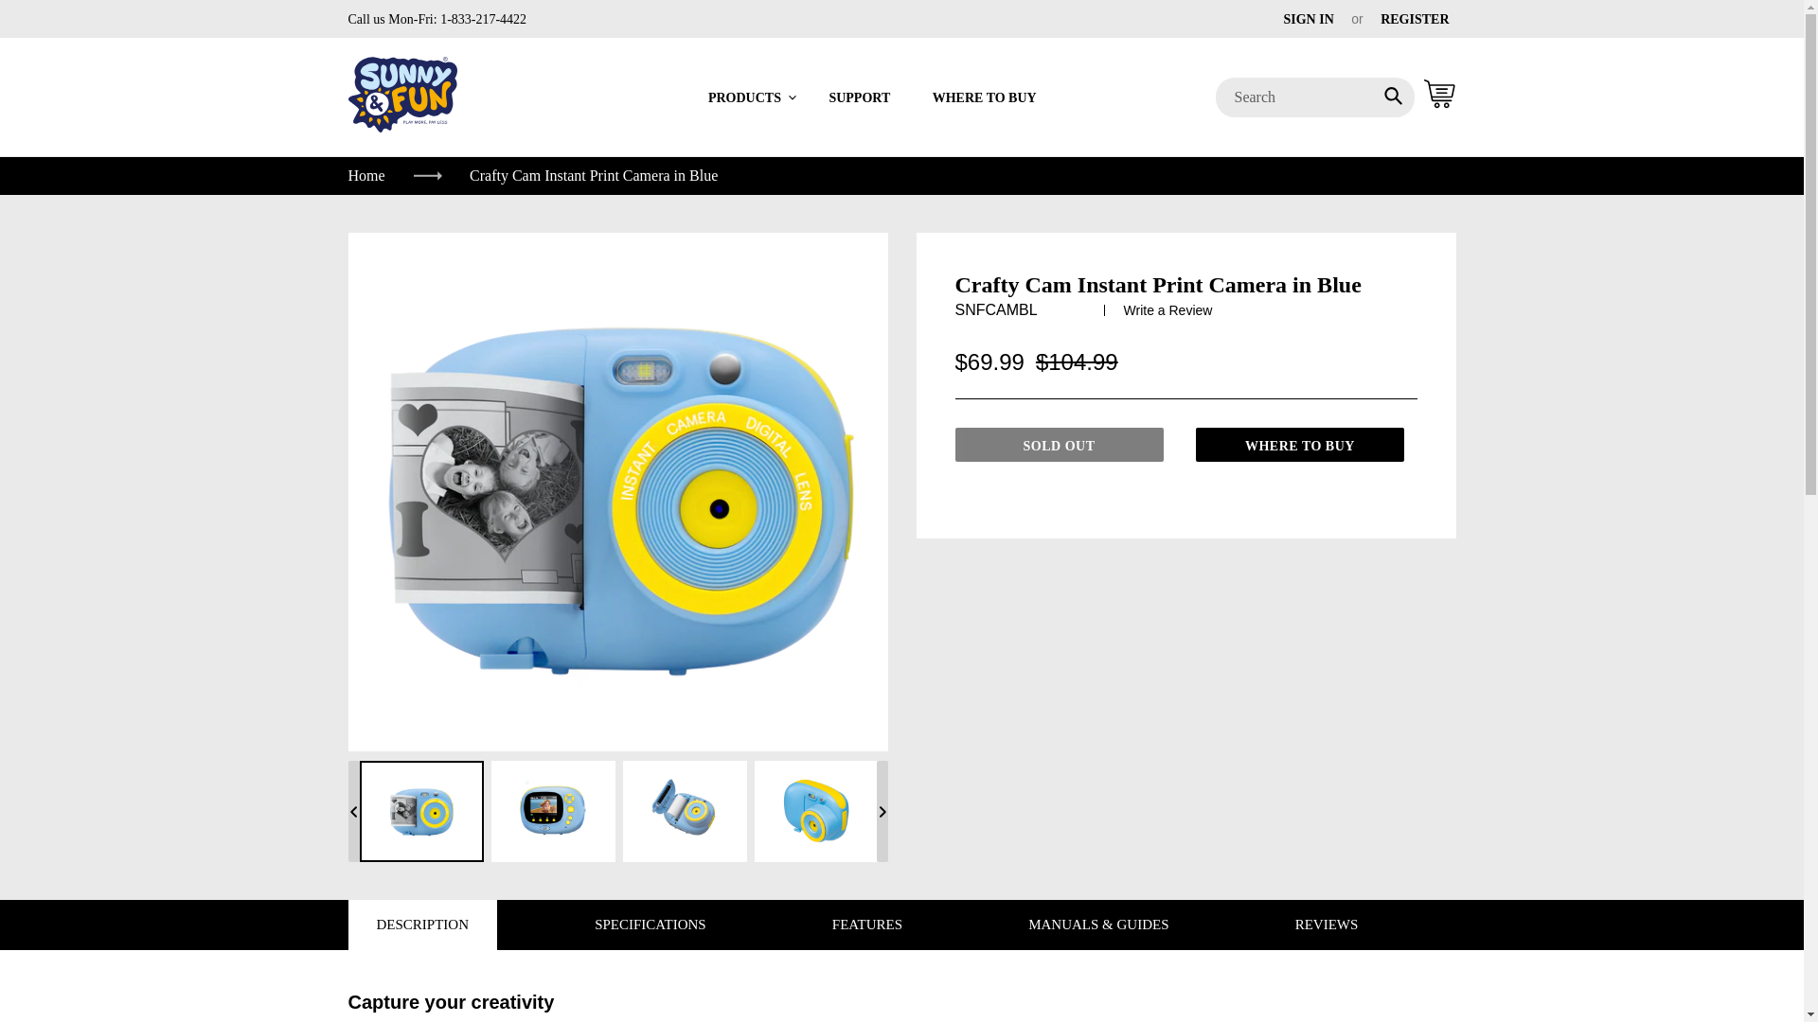  What do you see at coordinates (752, 97) in the screenshot?
I see `PRODUCTS` at bounding box center [752, 97].